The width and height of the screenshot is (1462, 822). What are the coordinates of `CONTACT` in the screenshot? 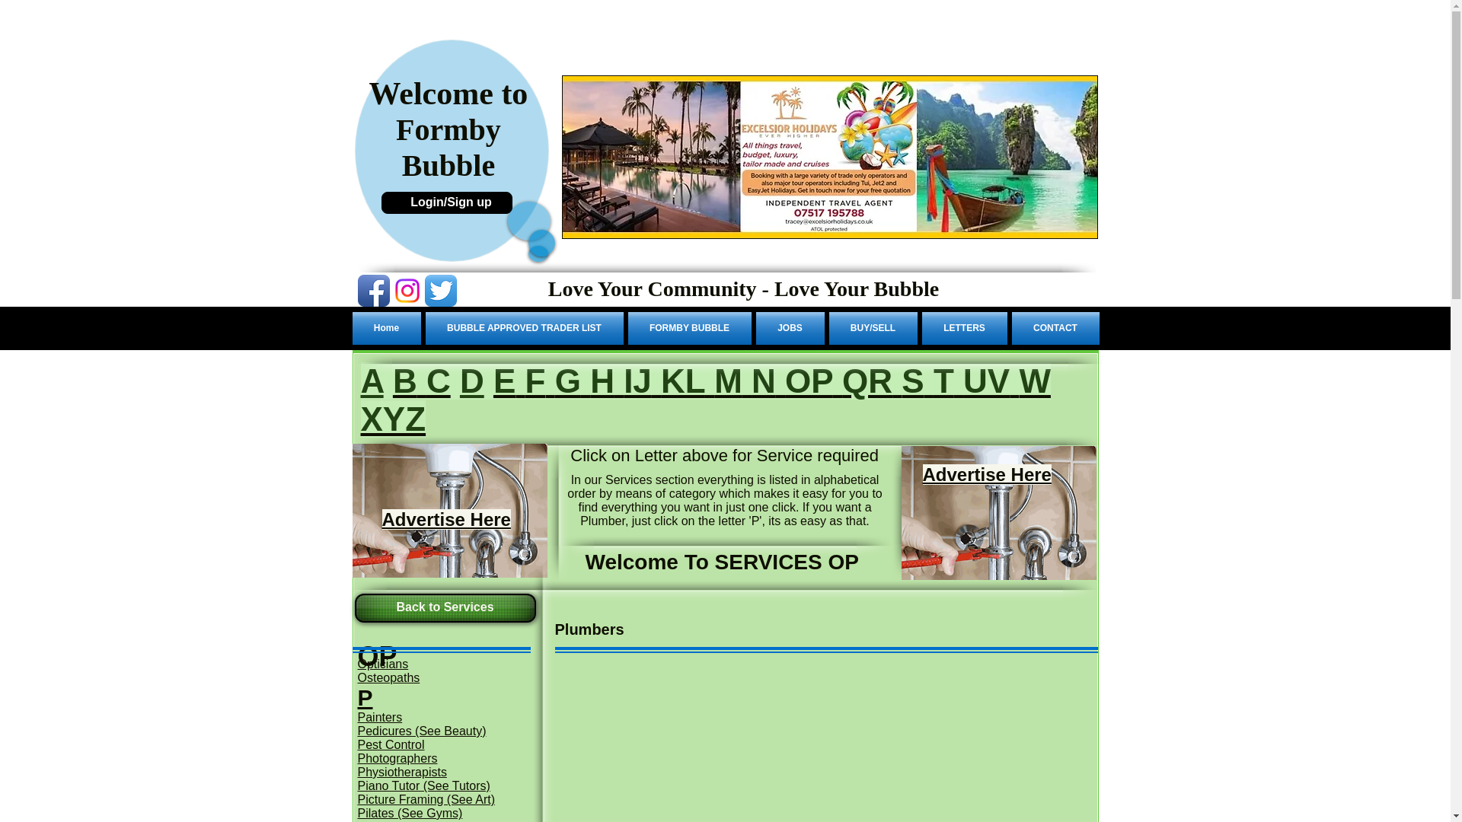 It's located at (1054, 328).